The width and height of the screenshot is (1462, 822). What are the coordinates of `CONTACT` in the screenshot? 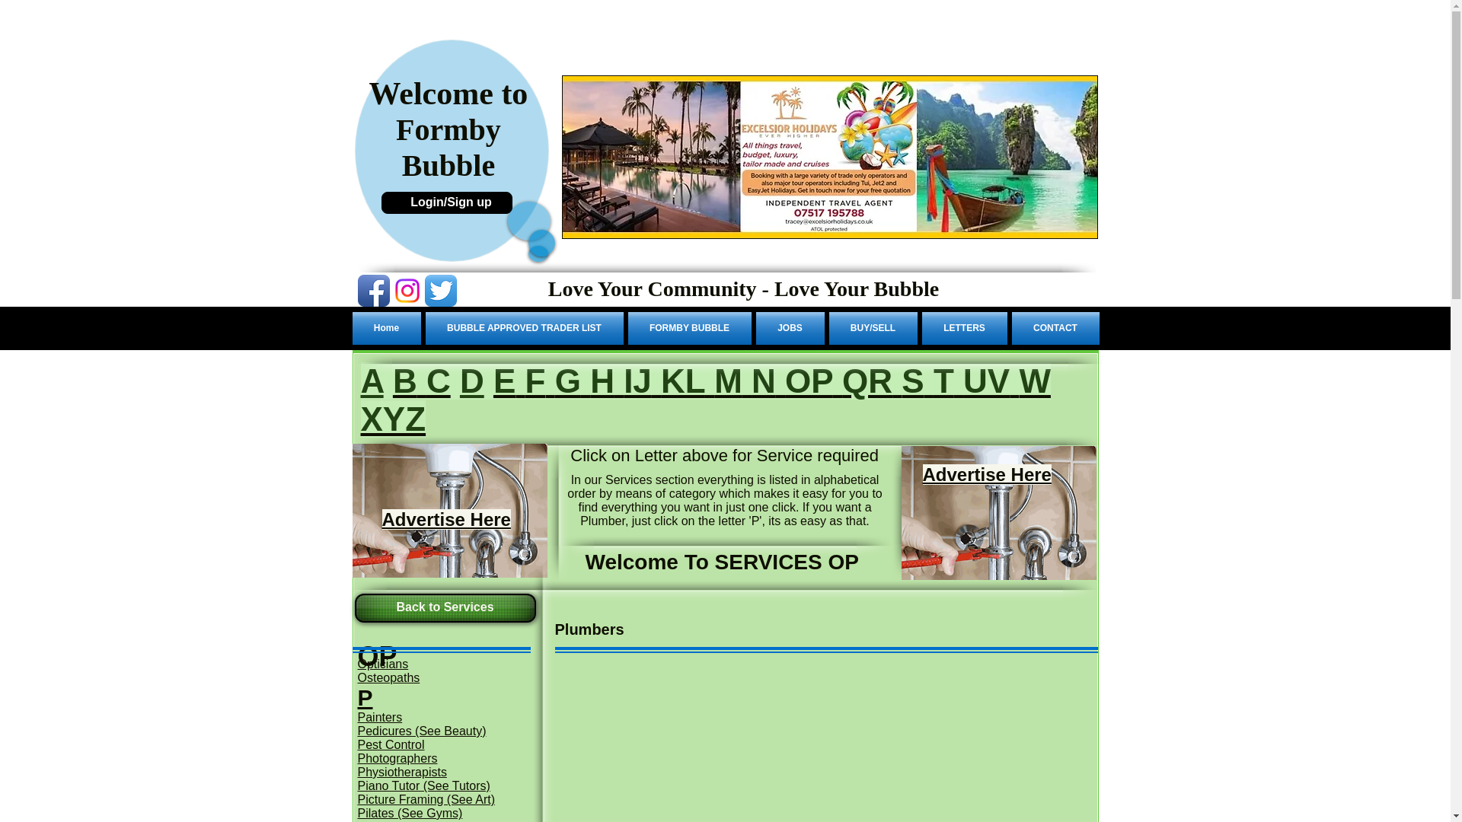 It's located at (1054, 328).